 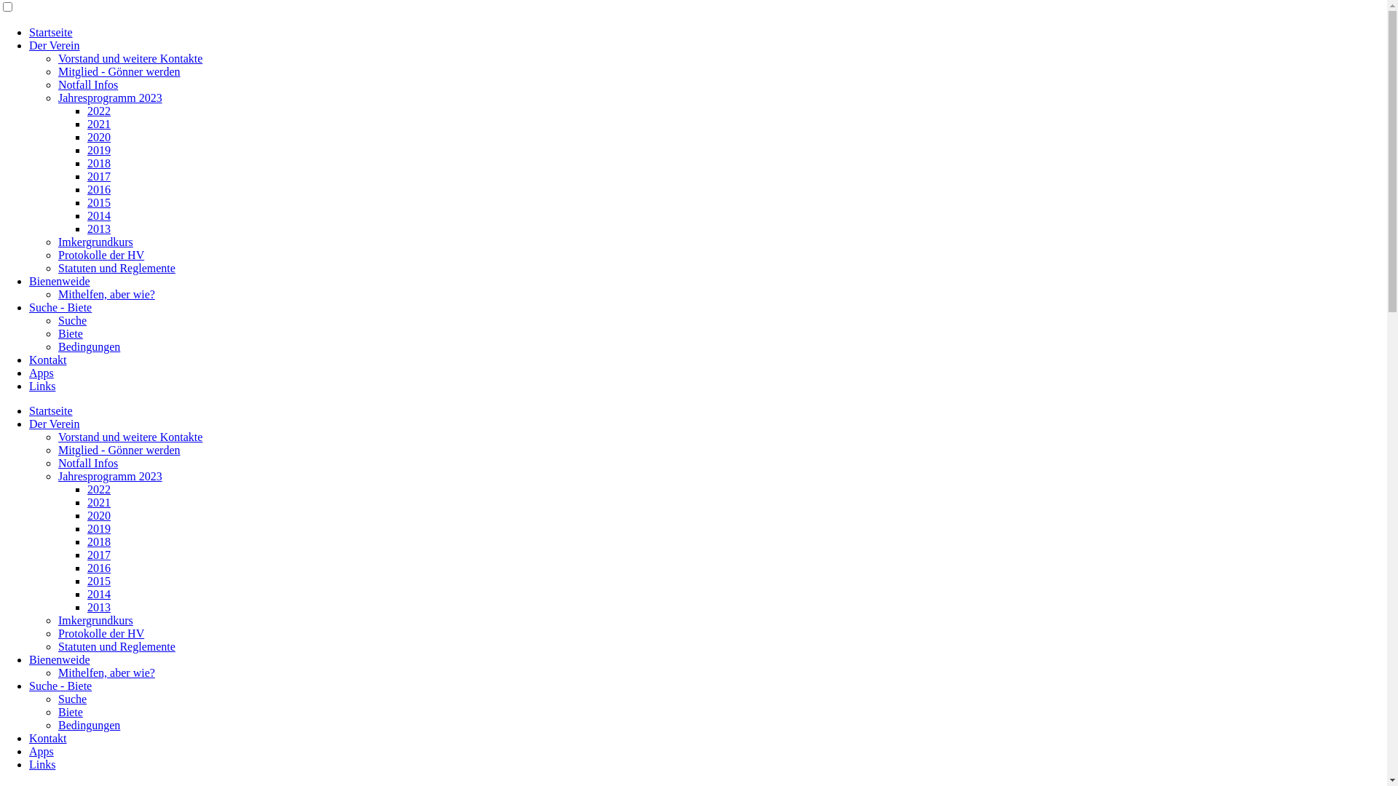 I want to click on 2018, so click(x=99, y=163).